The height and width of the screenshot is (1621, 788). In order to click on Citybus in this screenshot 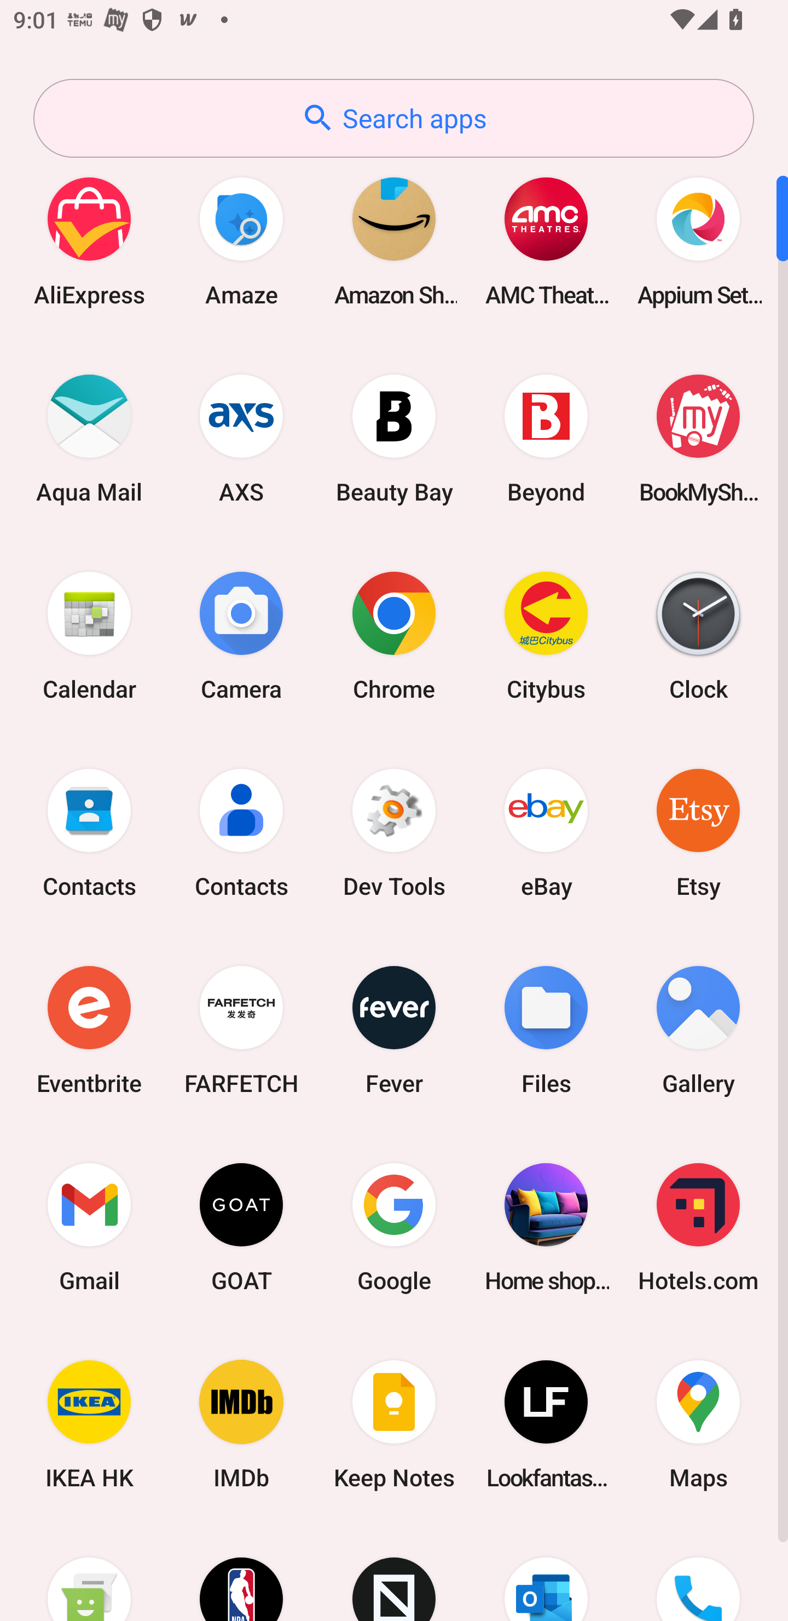, I will do `click(546, 635)`.